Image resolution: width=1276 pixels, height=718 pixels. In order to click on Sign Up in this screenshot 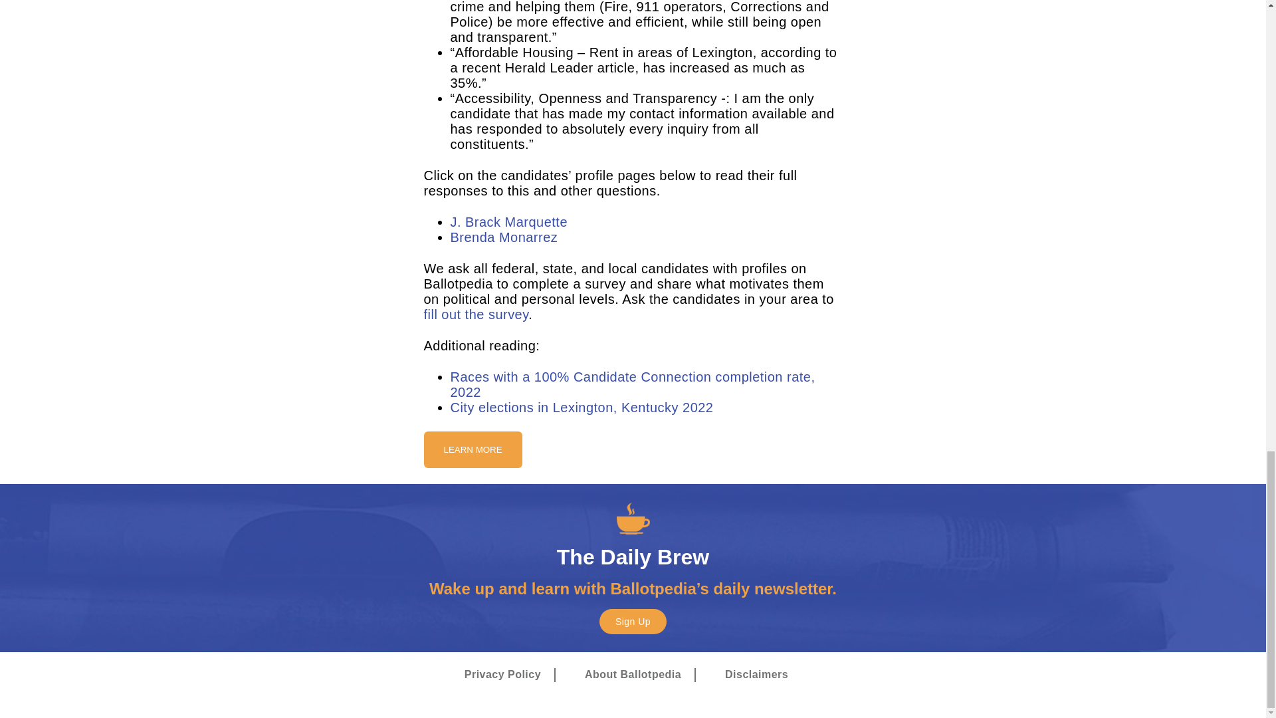, I will do `click(633, 621)`.